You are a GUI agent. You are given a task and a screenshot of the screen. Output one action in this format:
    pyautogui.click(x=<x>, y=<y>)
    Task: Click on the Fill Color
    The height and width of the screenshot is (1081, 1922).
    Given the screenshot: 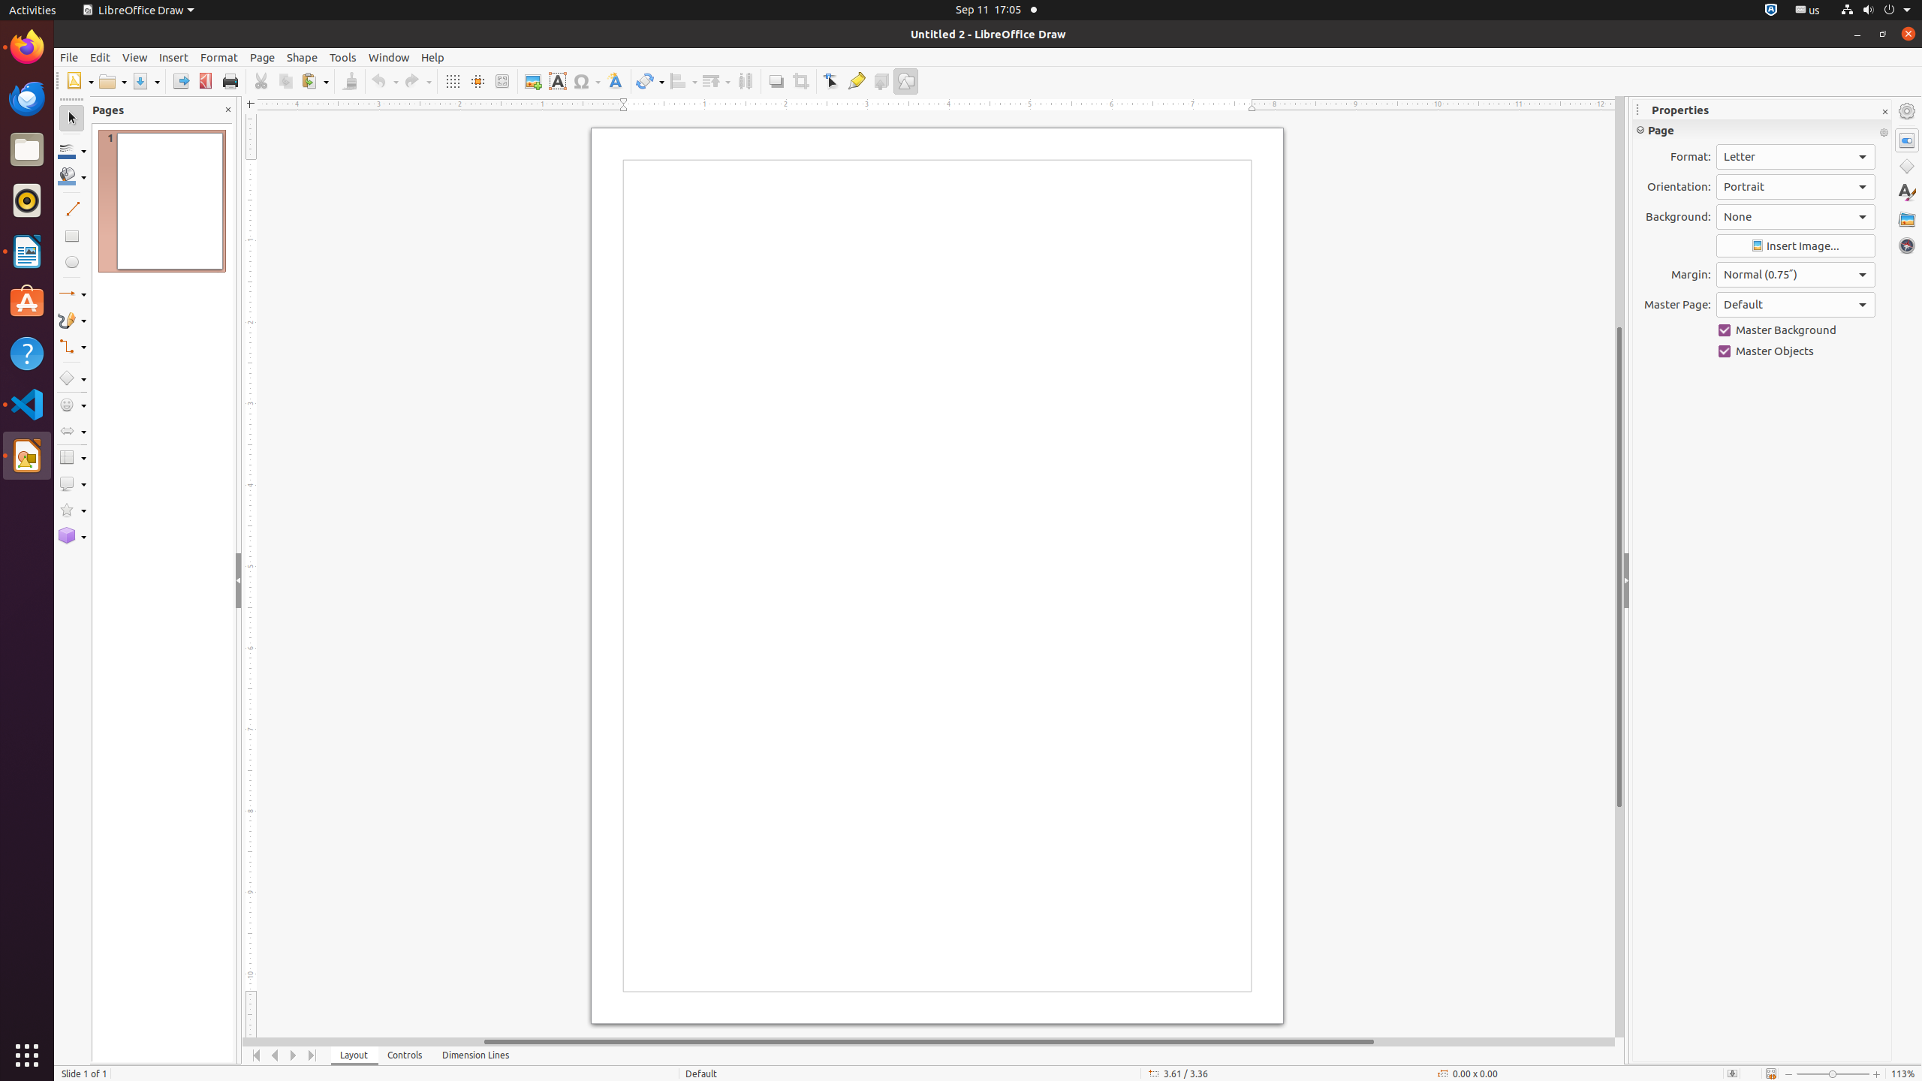 What is the action you would take?
    pyautogui.click(x=194, y=108)
    